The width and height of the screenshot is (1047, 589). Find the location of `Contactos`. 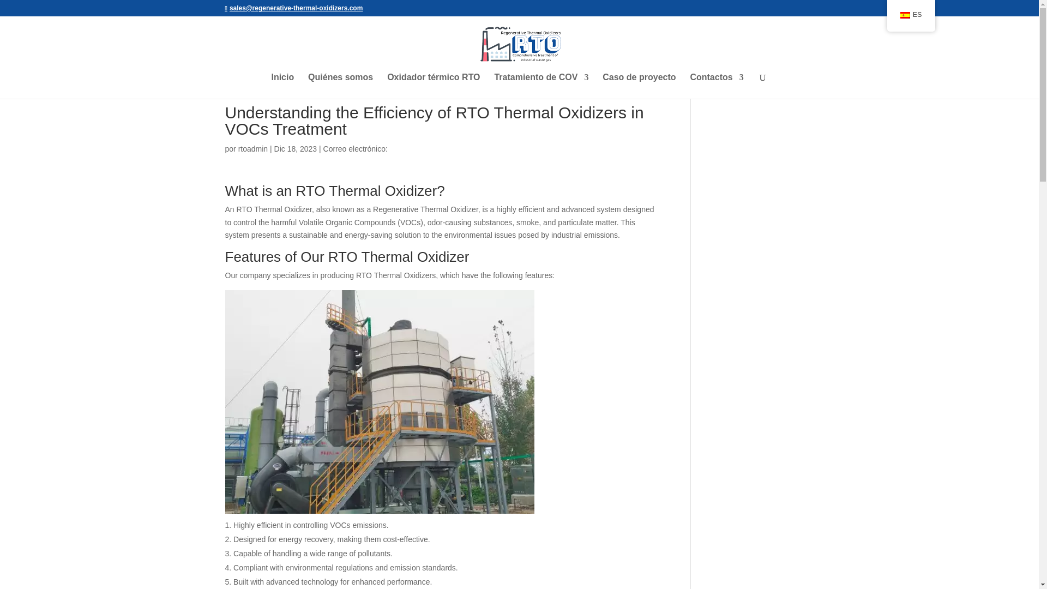

Contactos is located at coordinates (717, 86).